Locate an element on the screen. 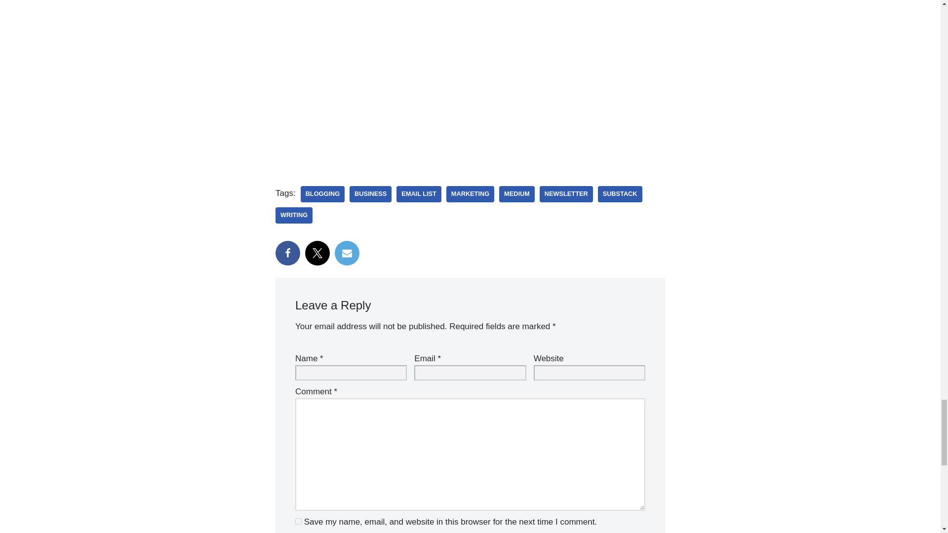  Facebook is located at coordinates (288, 253).